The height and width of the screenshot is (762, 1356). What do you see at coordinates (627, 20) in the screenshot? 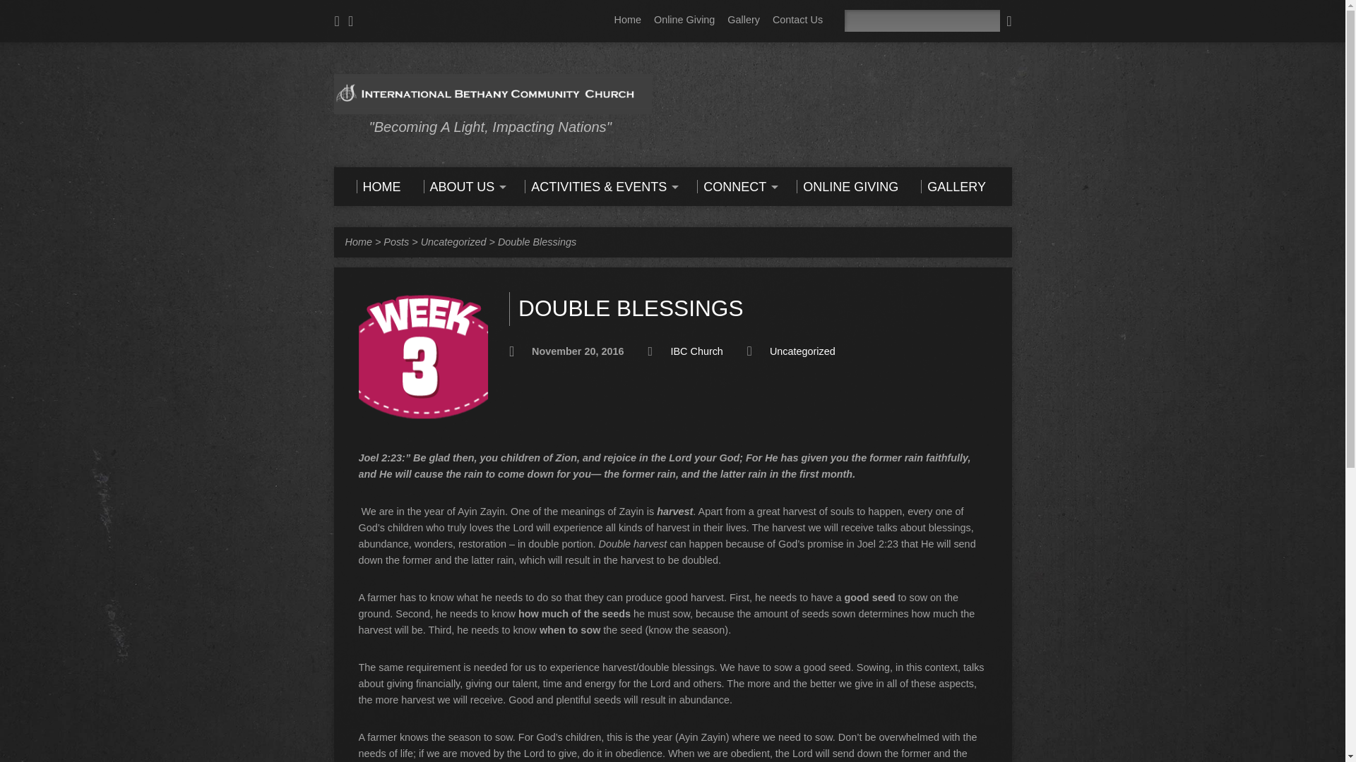
I see `Home` at bounding box center [627, 20].